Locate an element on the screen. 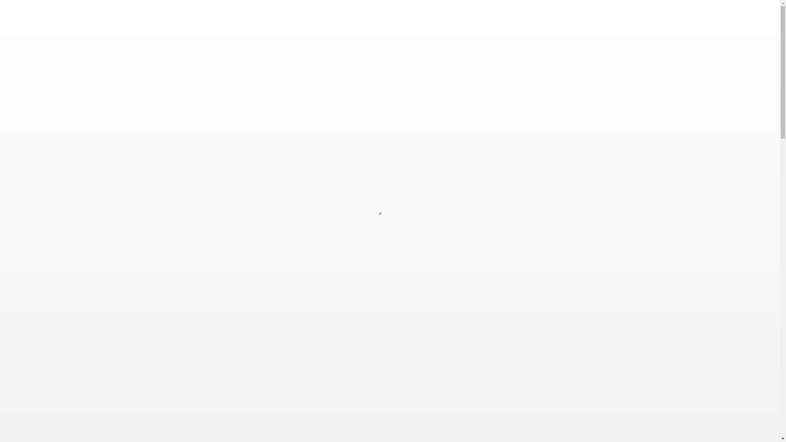 Image resolution: width=786 pixels, height=442 pixels. Autismecoach is located at coordinates (243, 243).